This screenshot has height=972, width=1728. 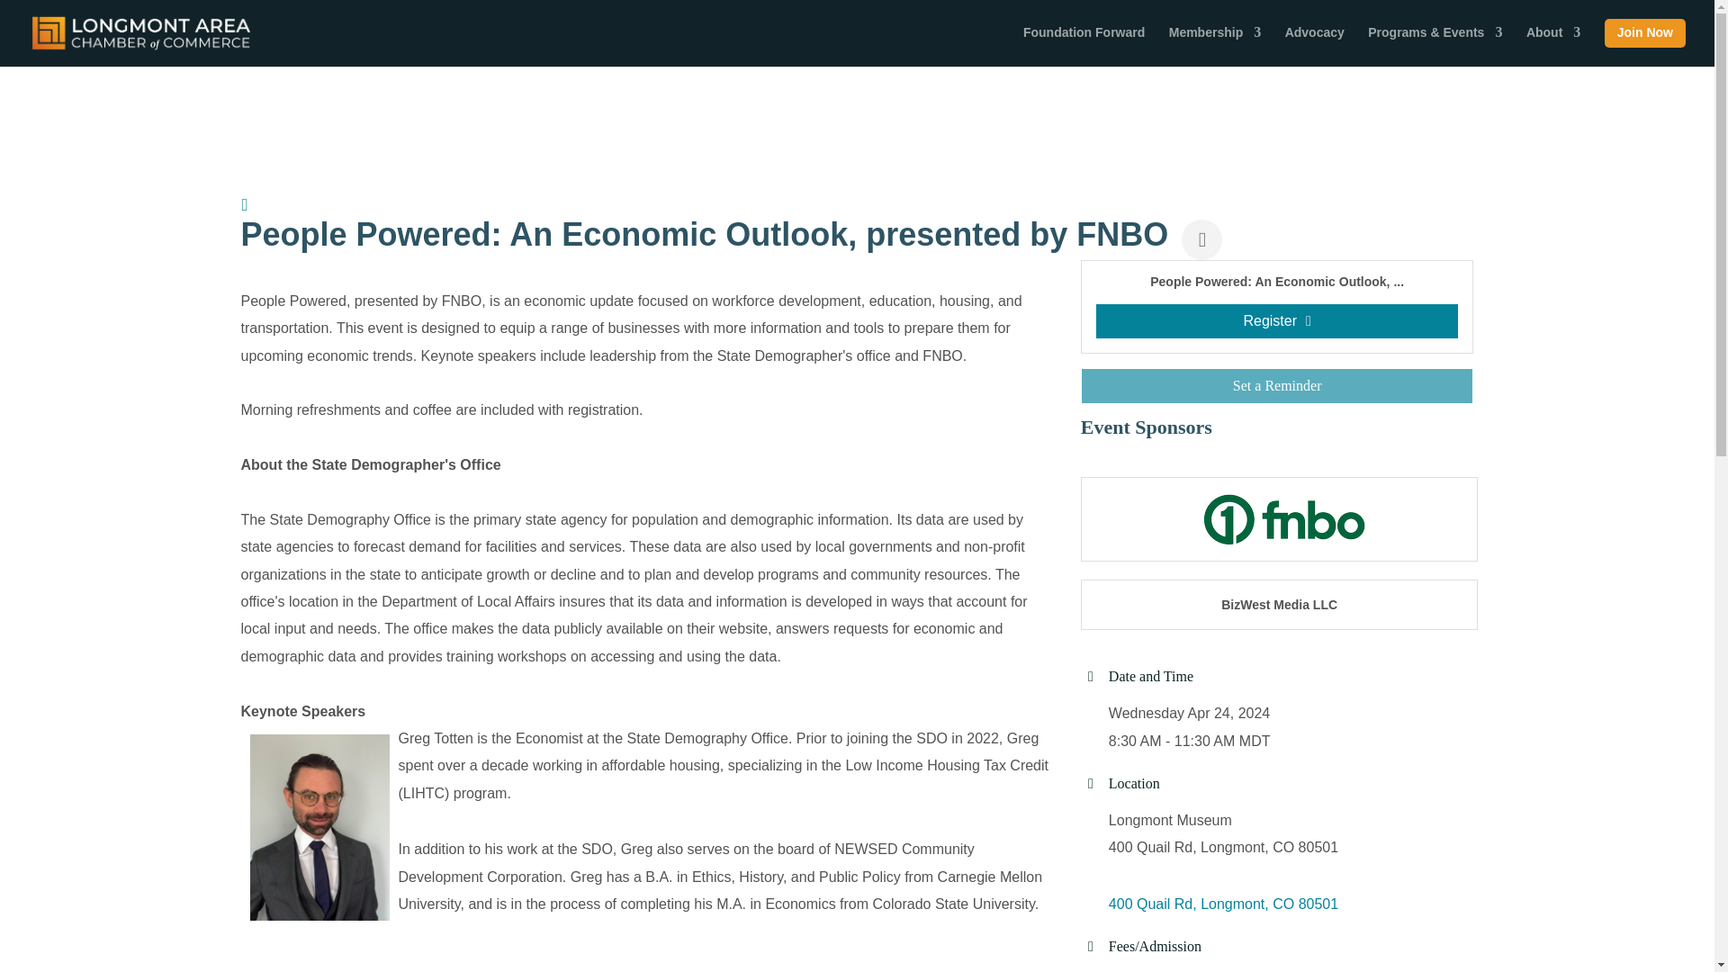 What do you see at coordinates (1553, 41) in the screenshot?
I see `About` at bounding box center [1553, 41].